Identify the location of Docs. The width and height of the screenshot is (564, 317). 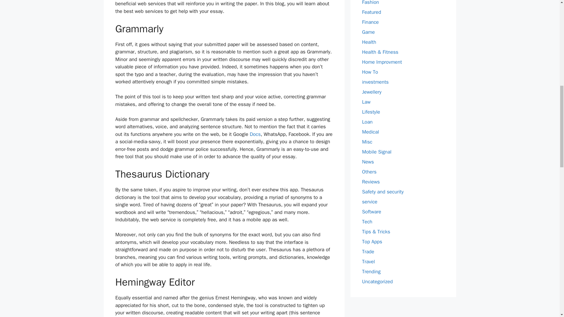
(255, 134).